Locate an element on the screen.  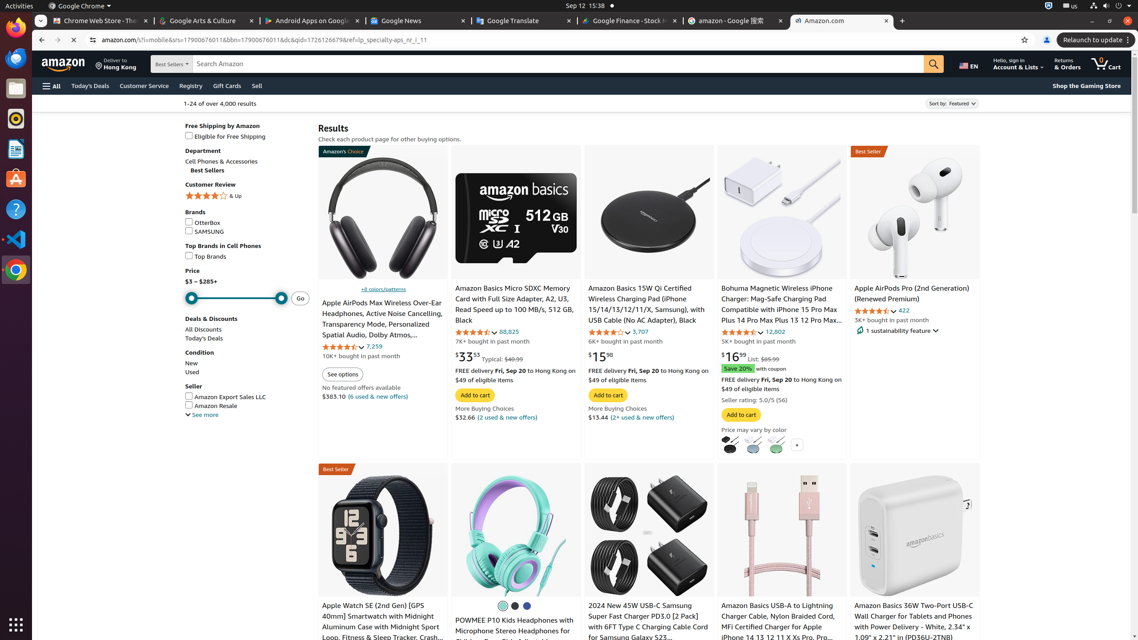
0 items in cart is located at coordinates (1106, 64).